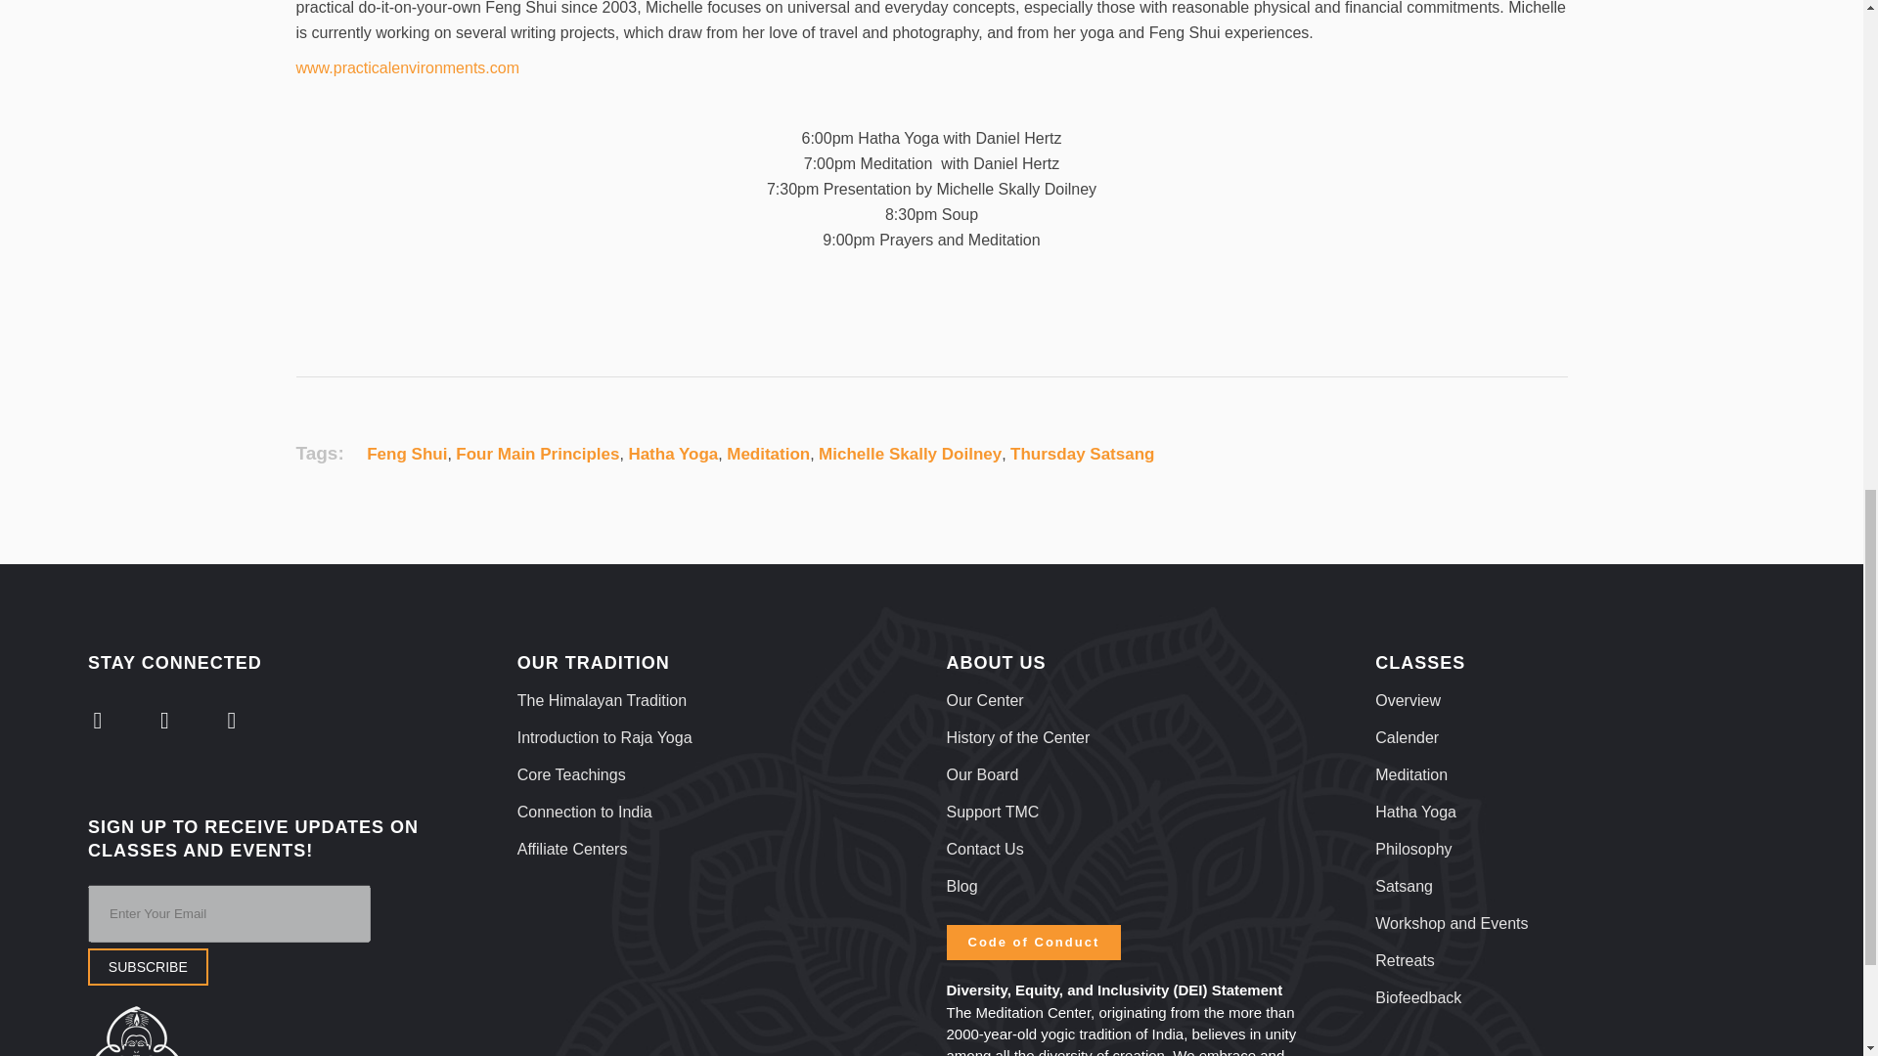 The height and width of the screenshot is (1056, 1878). What do you see at coordinates (231, 720) in the screenshot?
I see `Default Label` at bounding box center [231, 720].